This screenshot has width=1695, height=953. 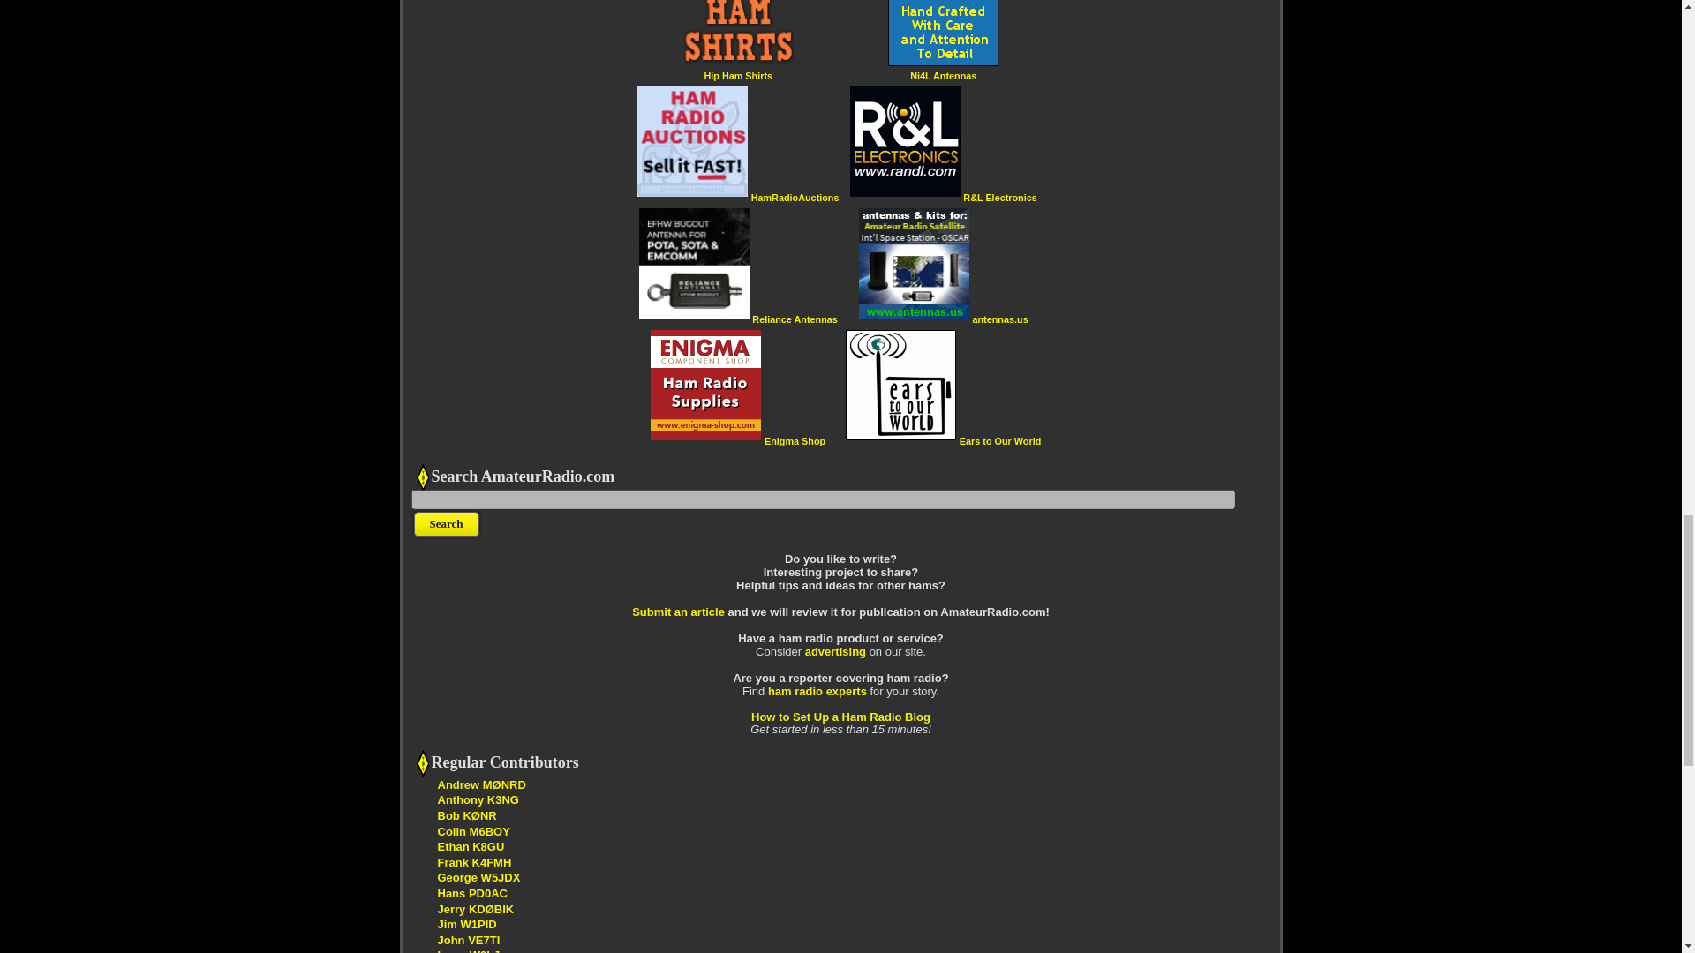 What do you see at coordinates (795, 198) in the screenshot?
I see `HamRadioAuctions` at bounding box center [795, 198].